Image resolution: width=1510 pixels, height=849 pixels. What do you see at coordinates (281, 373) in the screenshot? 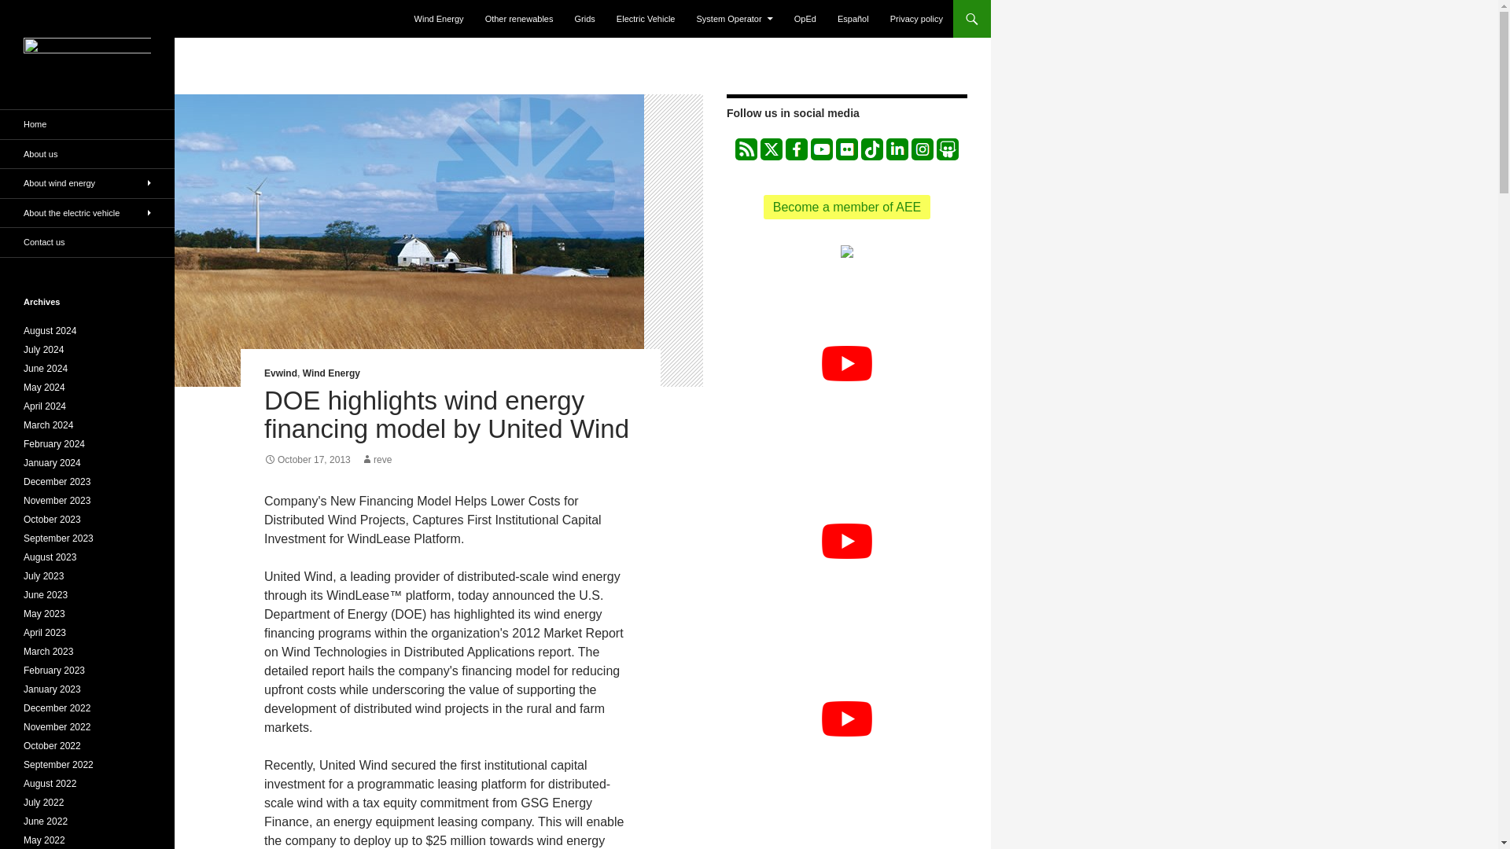
I see `Evwind` at bounding box center [281, 373].